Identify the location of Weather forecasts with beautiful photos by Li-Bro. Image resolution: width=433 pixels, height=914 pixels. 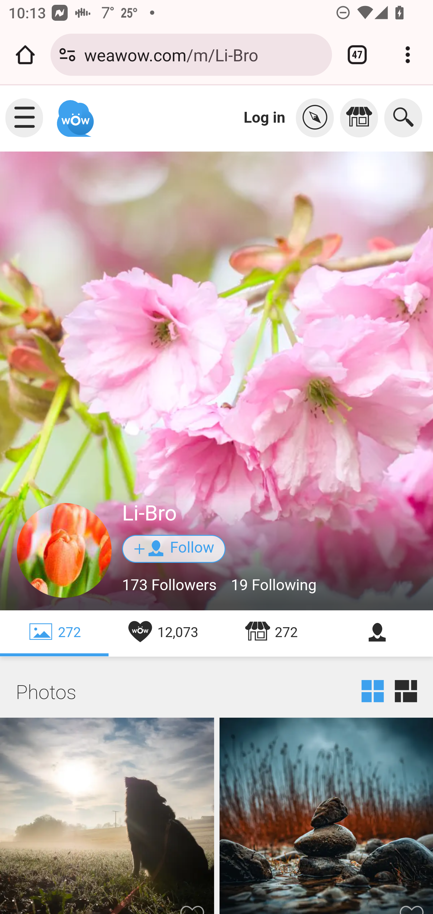
(326, 816).